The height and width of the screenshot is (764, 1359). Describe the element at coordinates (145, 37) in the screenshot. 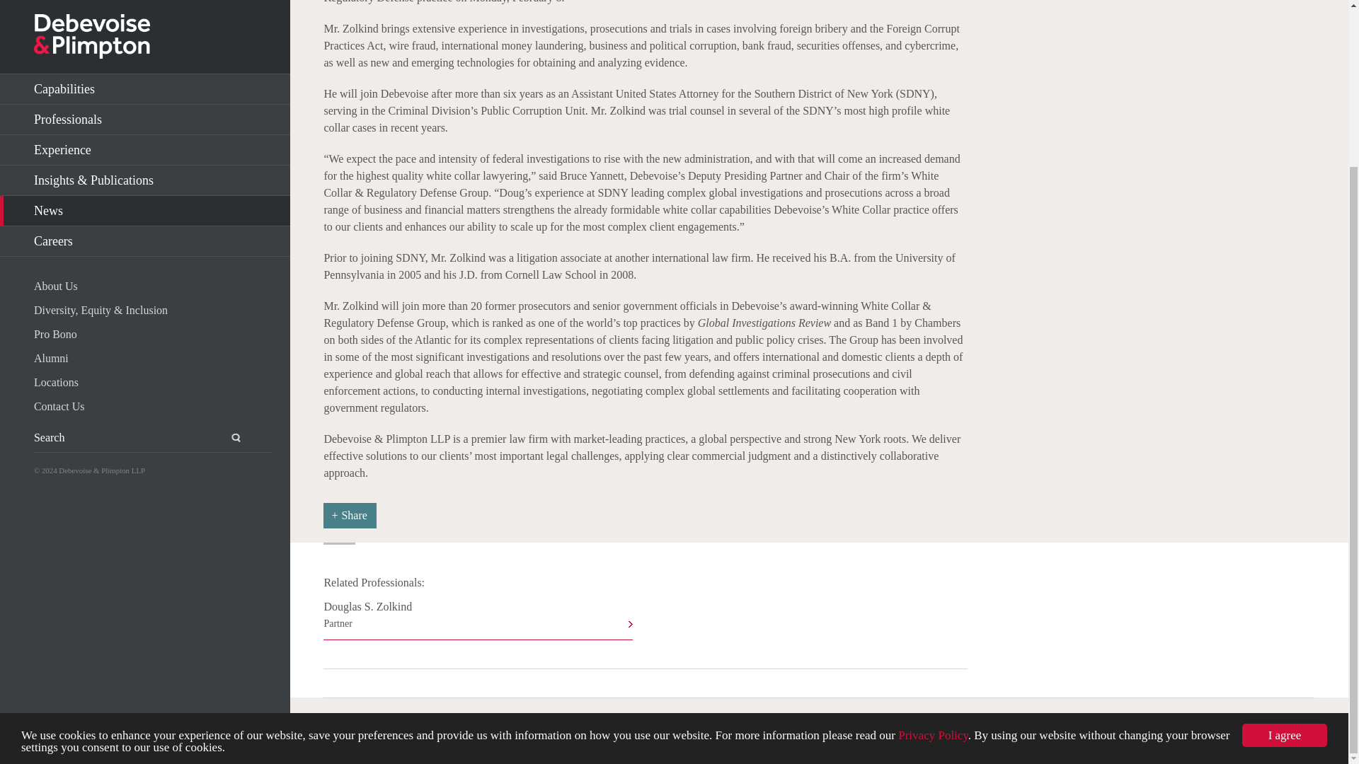

I see `Careers` at that location.